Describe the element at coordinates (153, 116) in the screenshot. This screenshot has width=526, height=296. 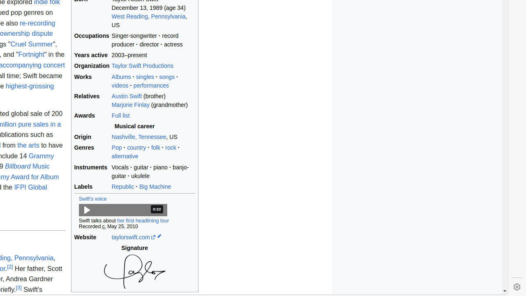
I see `Full list` at that location.